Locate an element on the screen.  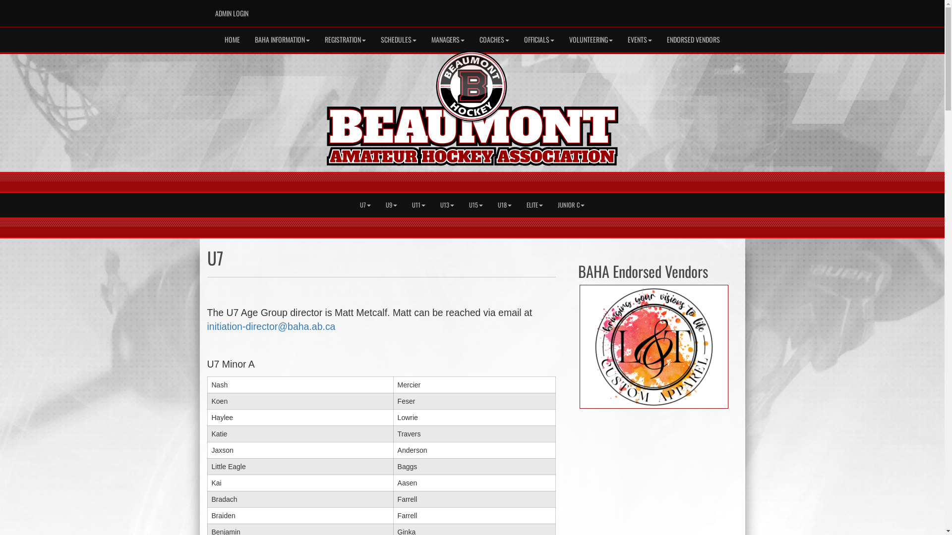
ENDORSED VENDORS is located at coordinates (693, 40).